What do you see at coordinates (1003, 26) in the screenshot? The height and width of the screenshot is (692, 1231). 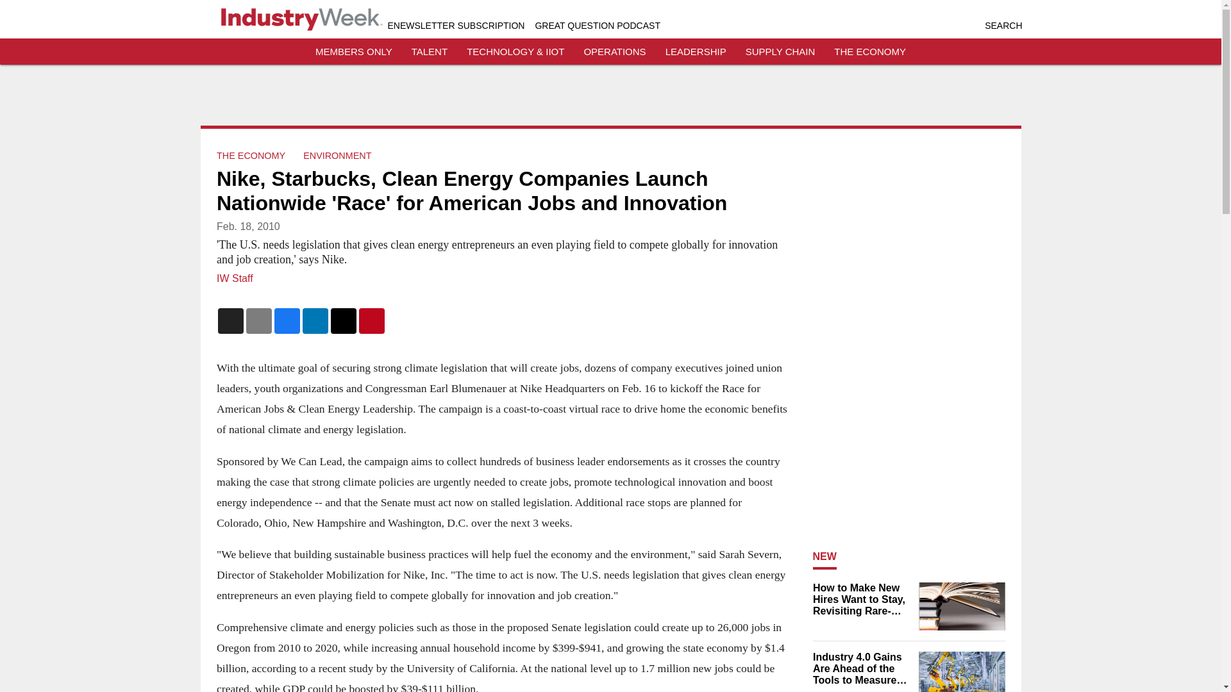 I see `SEARCH` at bounding box center [1003, 26].